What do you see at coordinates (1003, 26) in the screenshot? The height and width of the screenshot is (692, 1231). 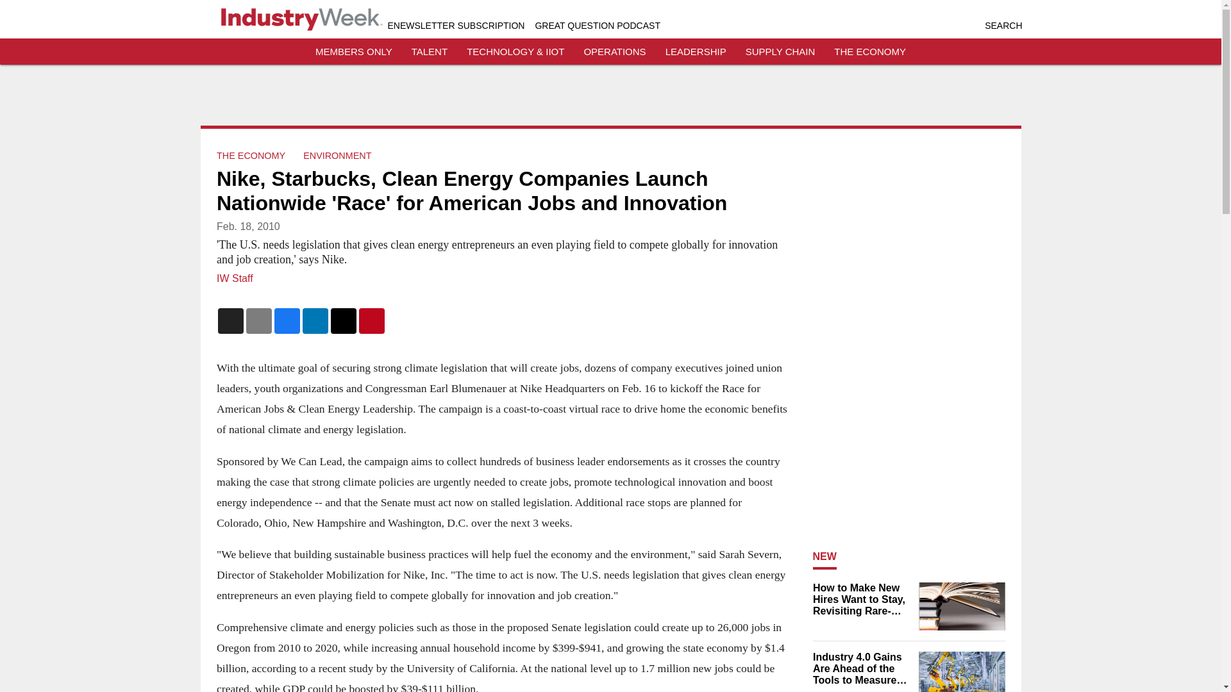 I see `SEARCH` at bounding box center [1003, 26].